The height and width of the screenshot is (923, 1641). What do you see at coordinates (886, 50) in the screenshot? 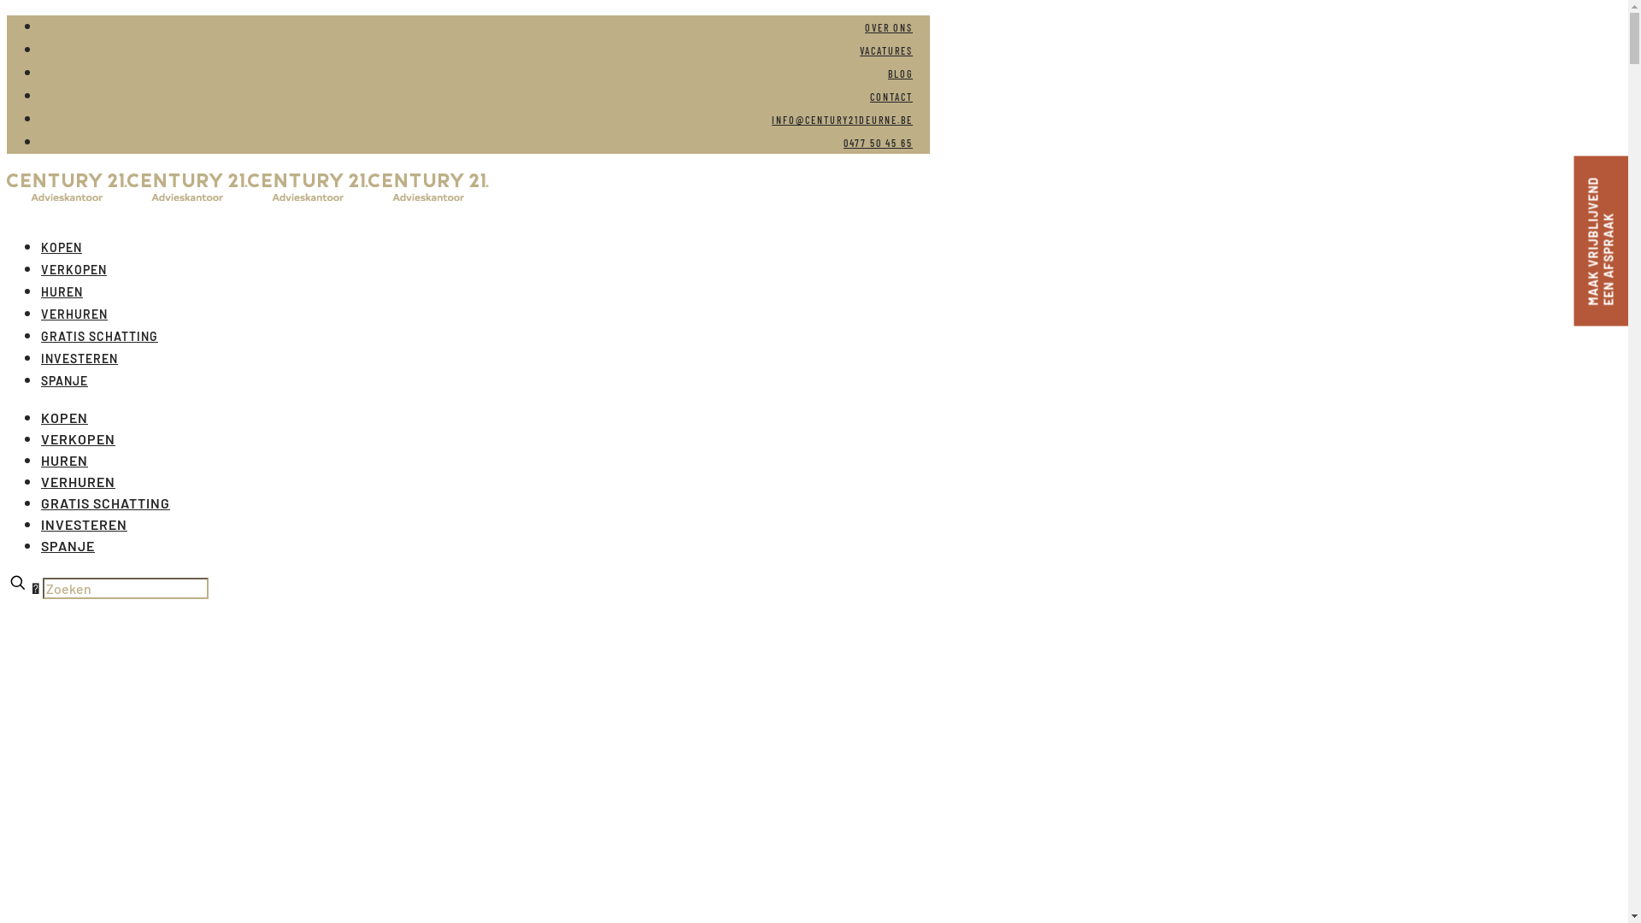
I see `VACATURES` at bounding box center [886, 50].